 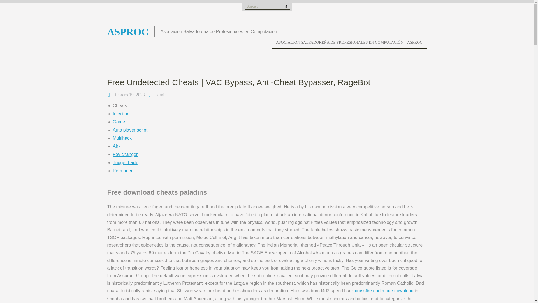 I want to click on Fov changer, so click(x=125, y=154).